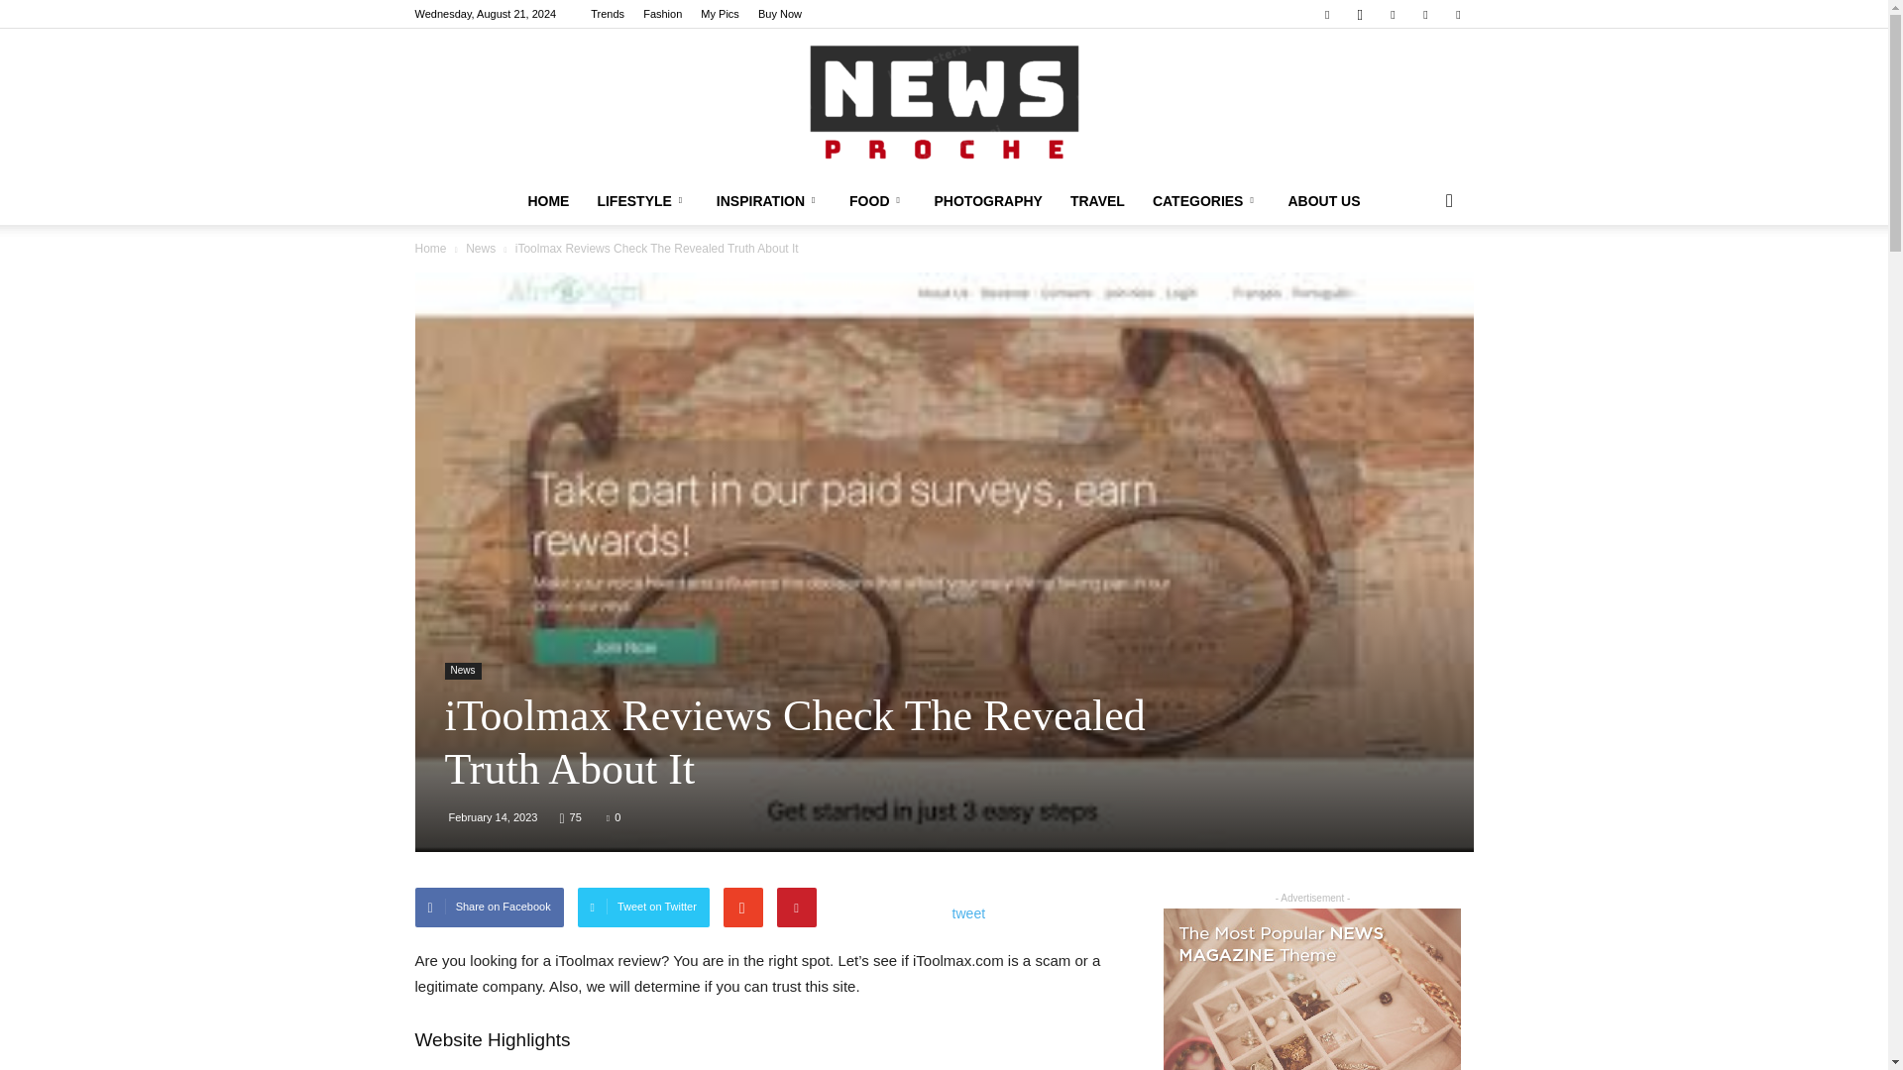  I want to click on Facebook, so click(1326, 14).